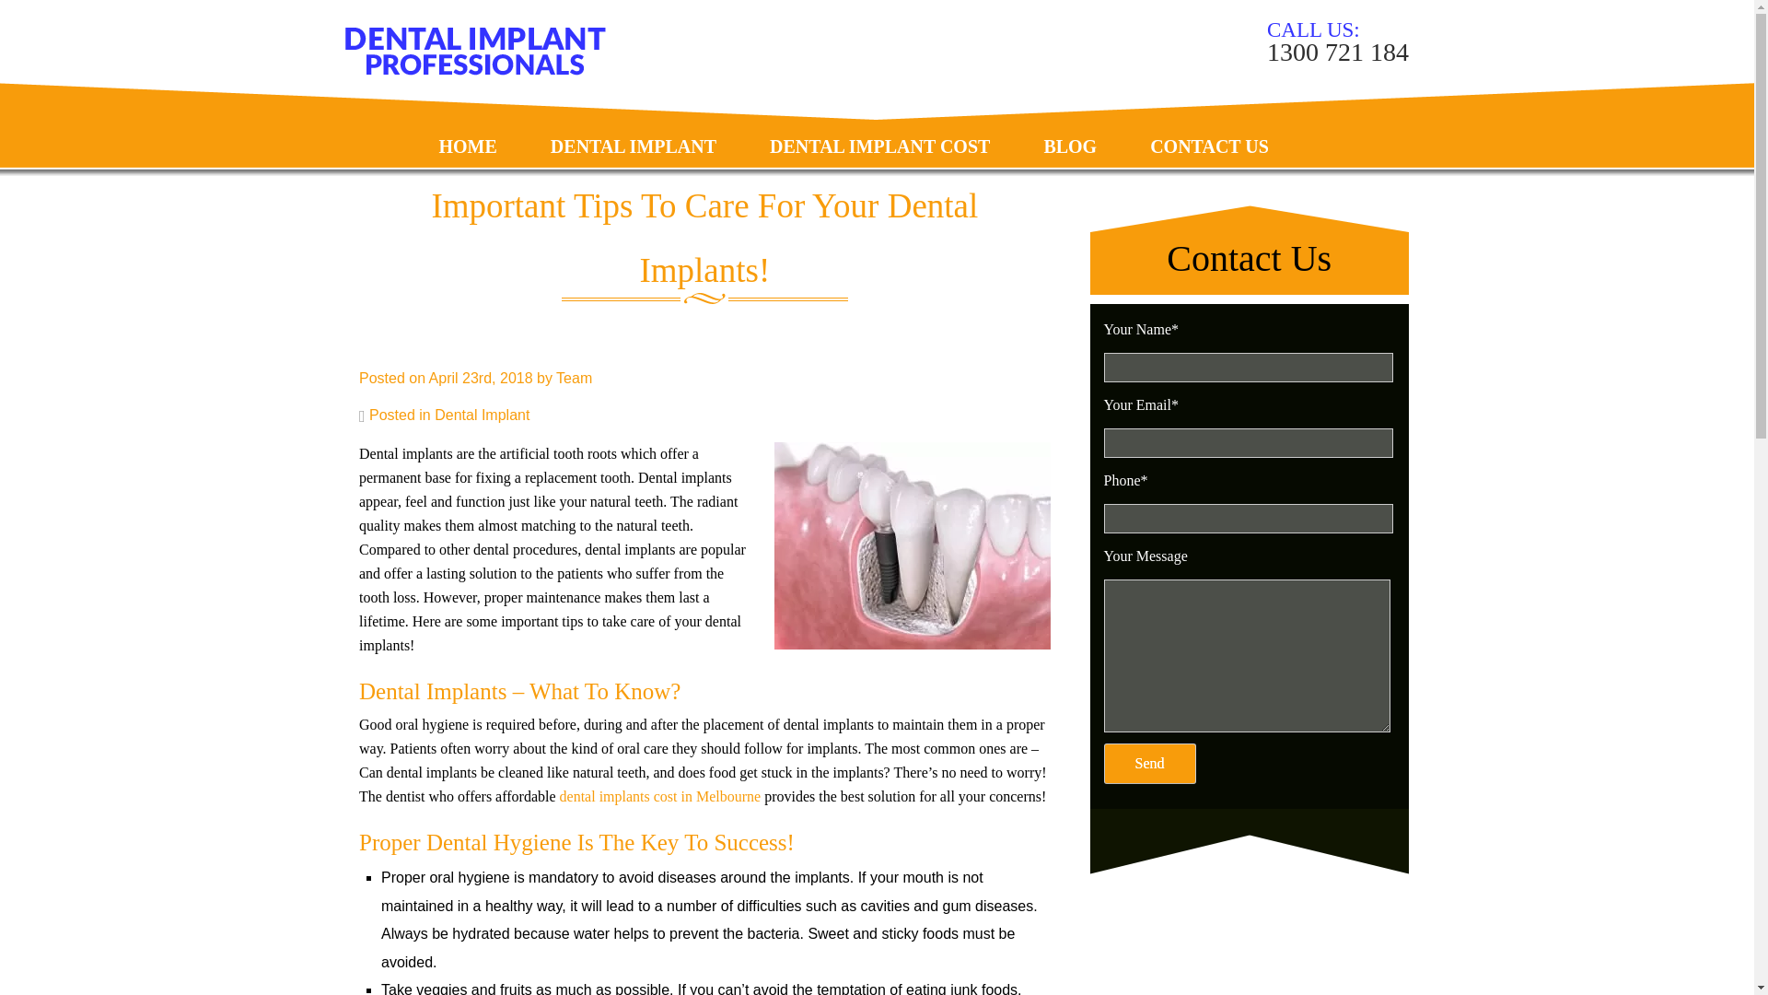 Image resolution: width=1768 pixels, height=995 pixels. What do you see at coordinates (468, 231) in the screenshot?
I see `More` at bounding box center [468, 231].